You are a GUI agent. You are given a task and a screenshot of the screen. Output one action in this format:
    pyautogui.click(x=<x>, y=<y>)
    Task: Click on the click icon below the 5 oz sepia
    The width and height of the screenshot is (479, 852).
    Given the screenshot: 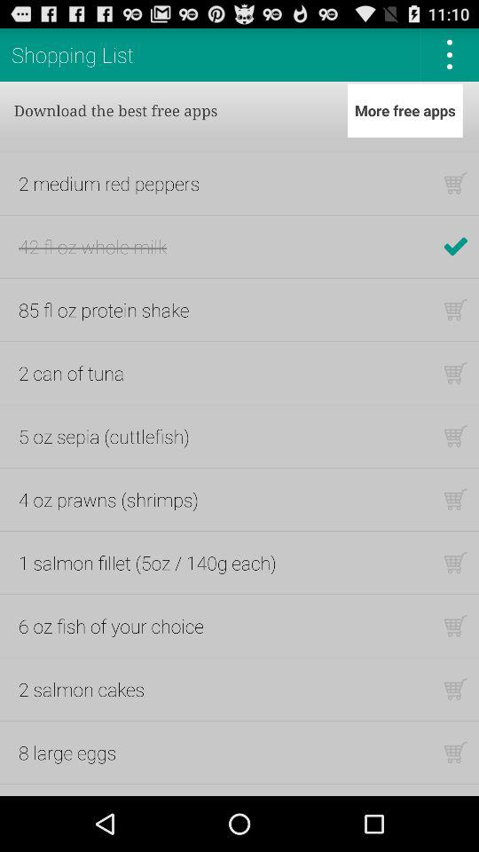 What is the action you would take?
    pyautogui.click(x=108, y=499)
    